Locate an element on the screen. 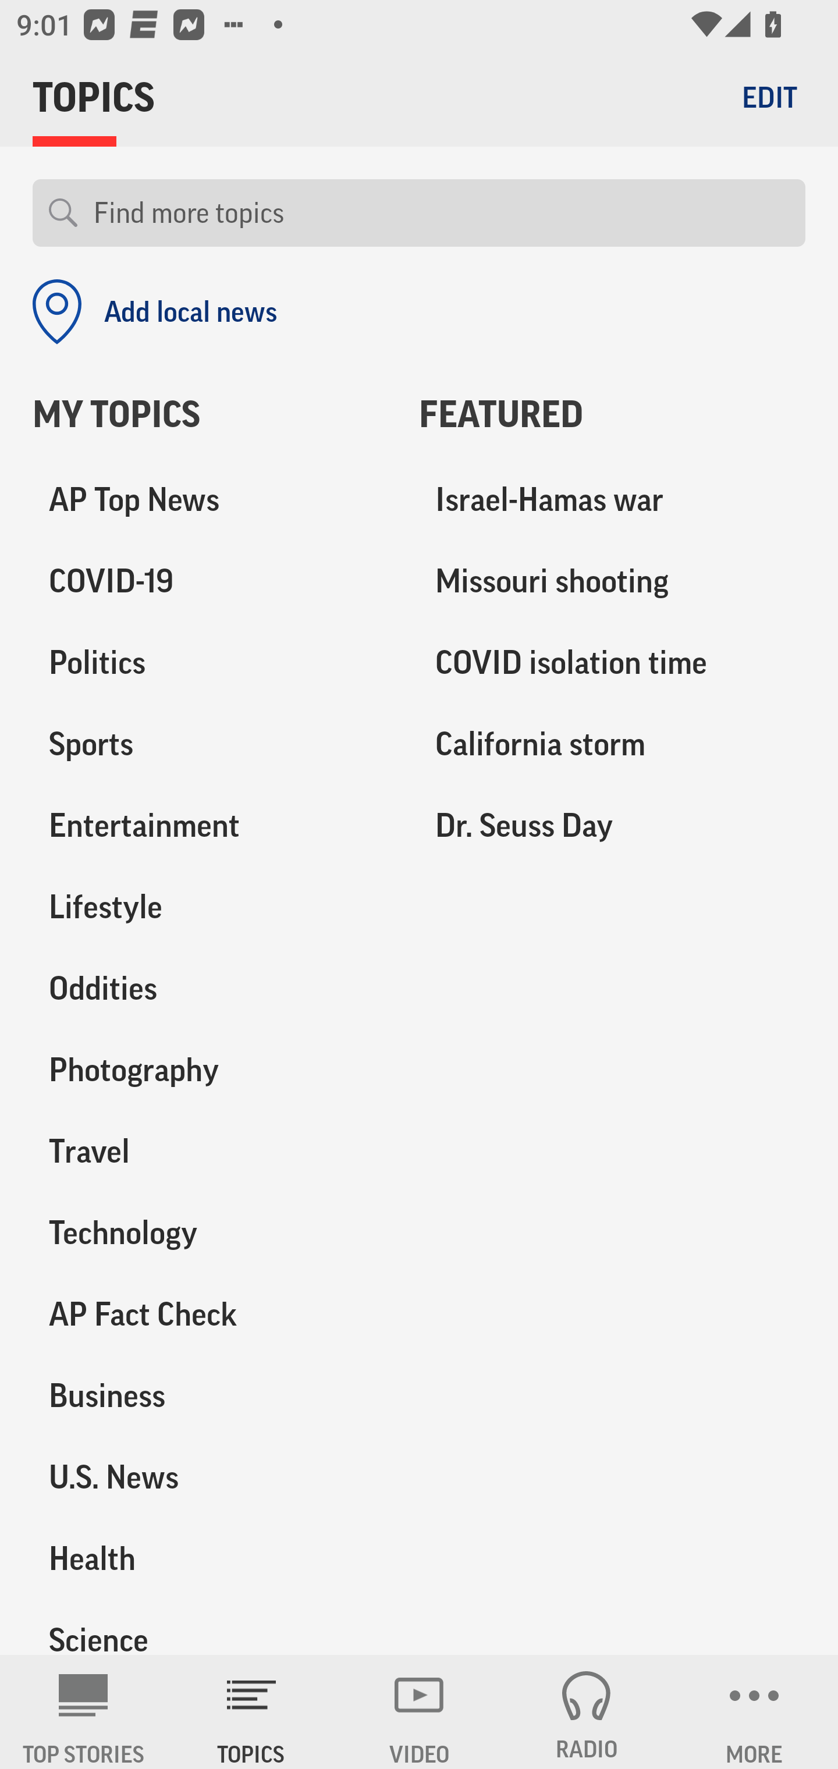 Image resolution: width=838 pixels, height=1769 pixels. AP Top News is located at coordinates (210, 500).